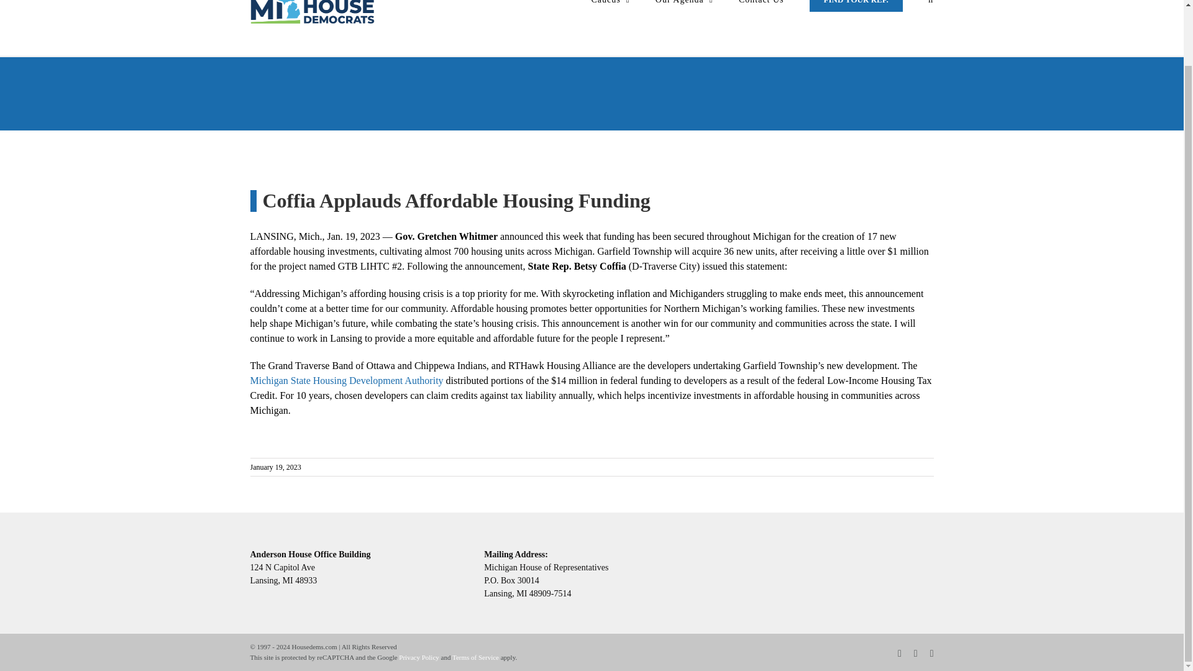  What do you see at coordinates (761, 14) in the screenshot?
I see `Contact Us` at bounding box center [761, 14].